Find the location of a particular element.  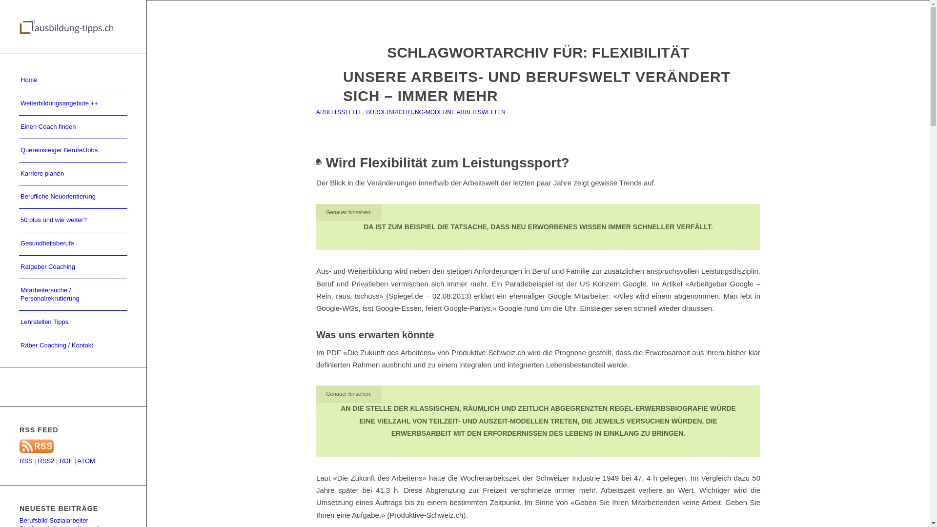

RSS2 is located at coordinates (46, 461).